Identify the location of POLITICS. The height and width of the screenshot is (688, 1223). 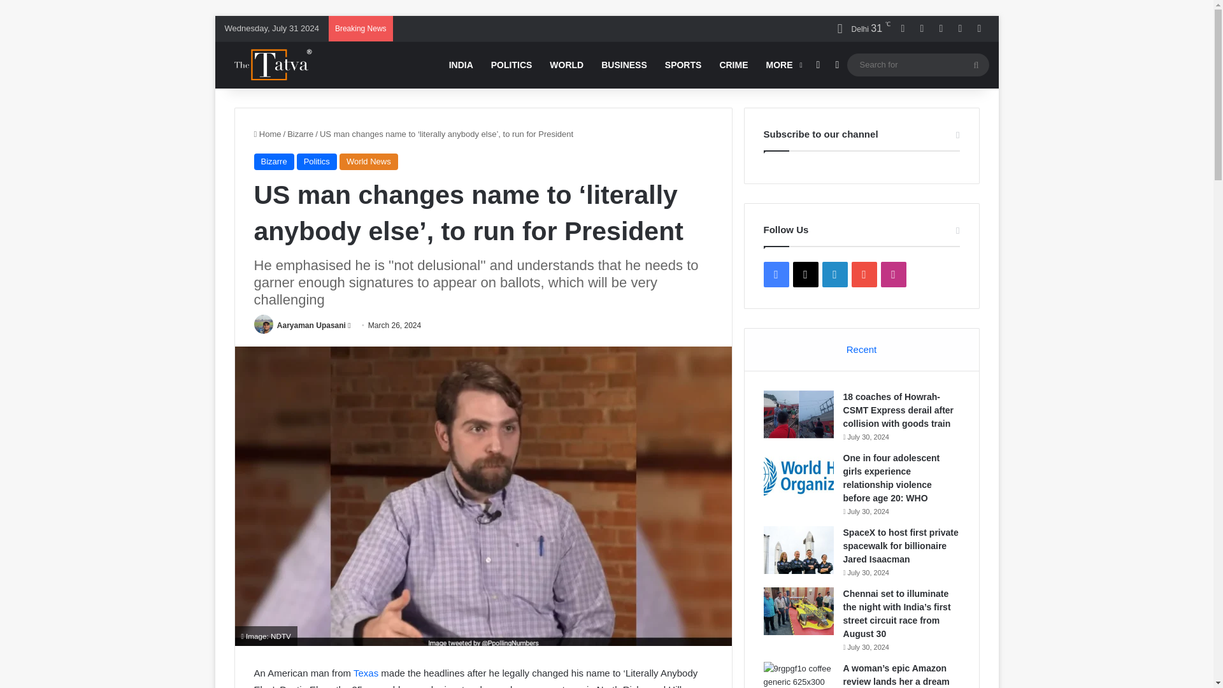
(511, 65).